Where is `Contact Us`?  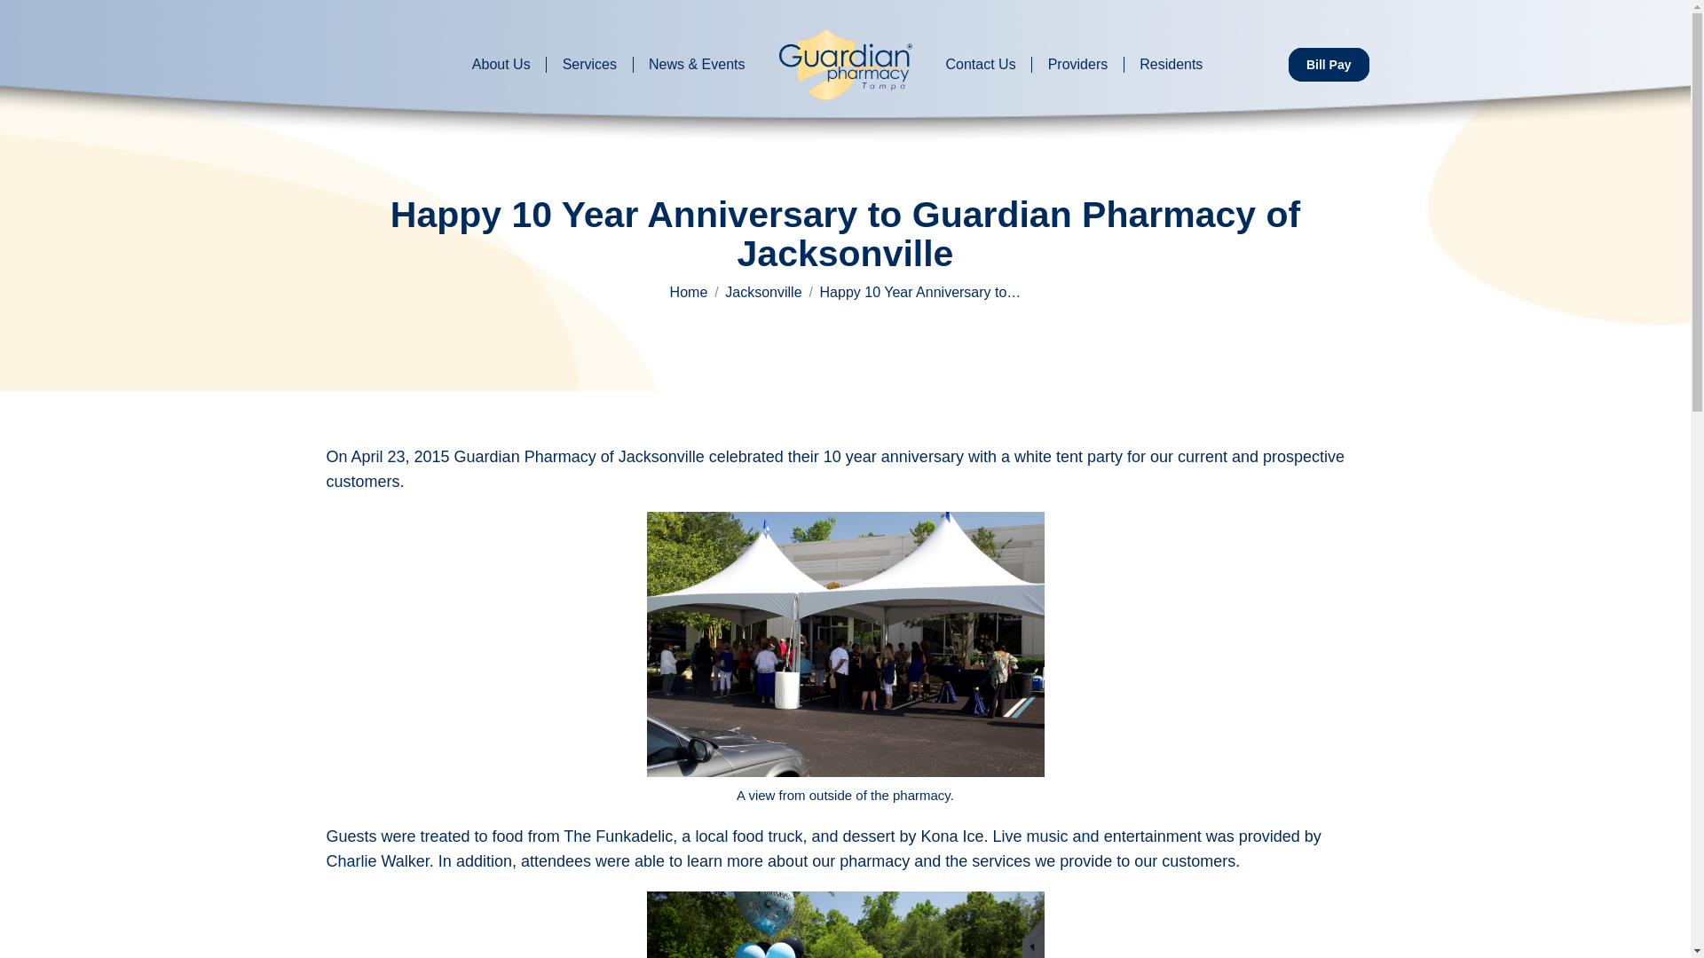 Contact Us is located at coordinates (980, 64).